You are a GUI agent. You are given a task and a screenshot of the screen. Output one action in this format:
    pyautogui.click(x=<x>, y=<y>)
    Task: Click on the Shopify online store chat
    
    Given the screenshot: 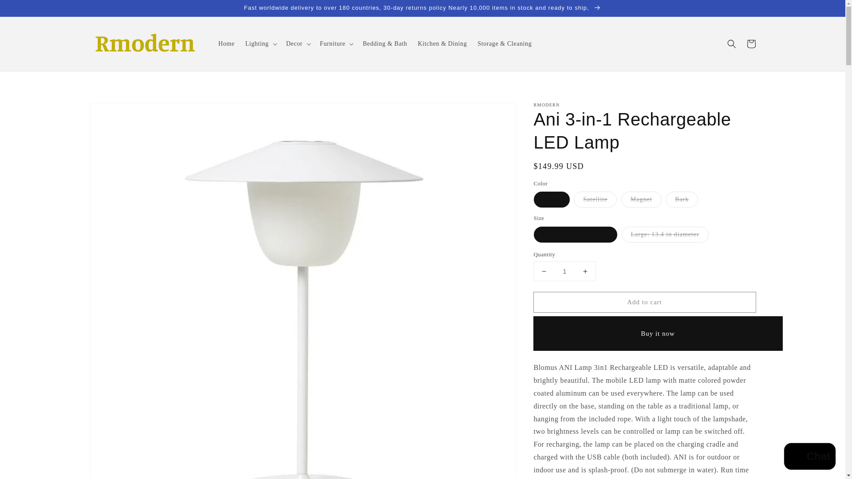 What is the action you would take?
    pyautogui.click(x=809, y=457)
    